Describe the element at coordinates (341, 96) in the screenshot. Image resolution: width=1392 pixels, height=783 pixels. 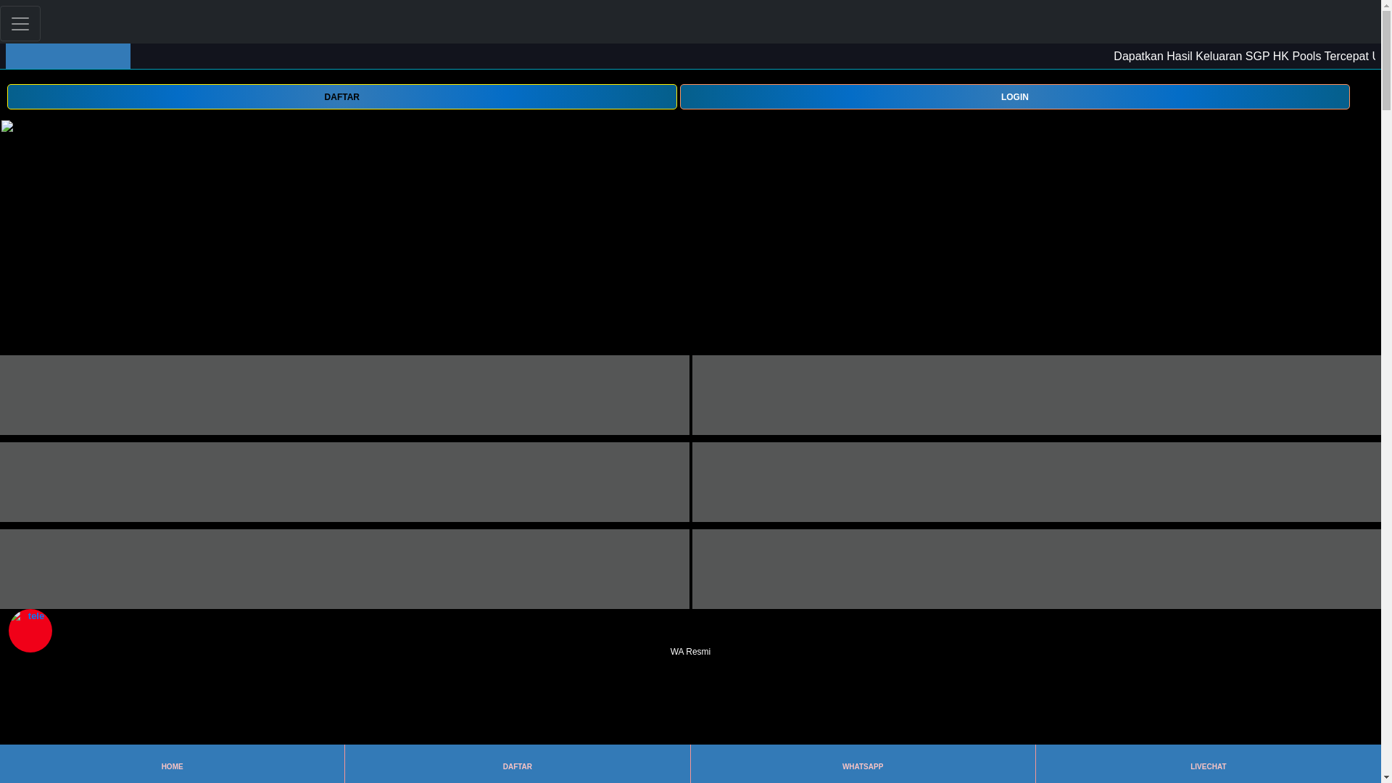
I see `DAFTAR` at that location.